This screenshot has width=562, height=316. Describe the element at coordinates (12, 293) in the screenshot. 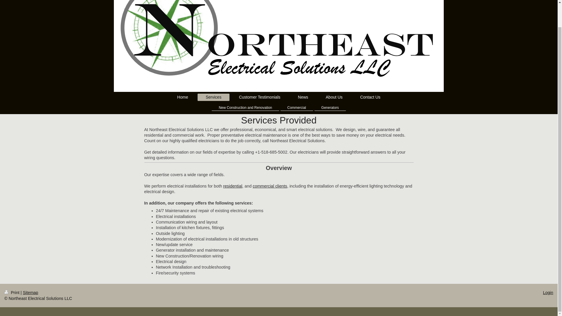

I see `Print` at that location.